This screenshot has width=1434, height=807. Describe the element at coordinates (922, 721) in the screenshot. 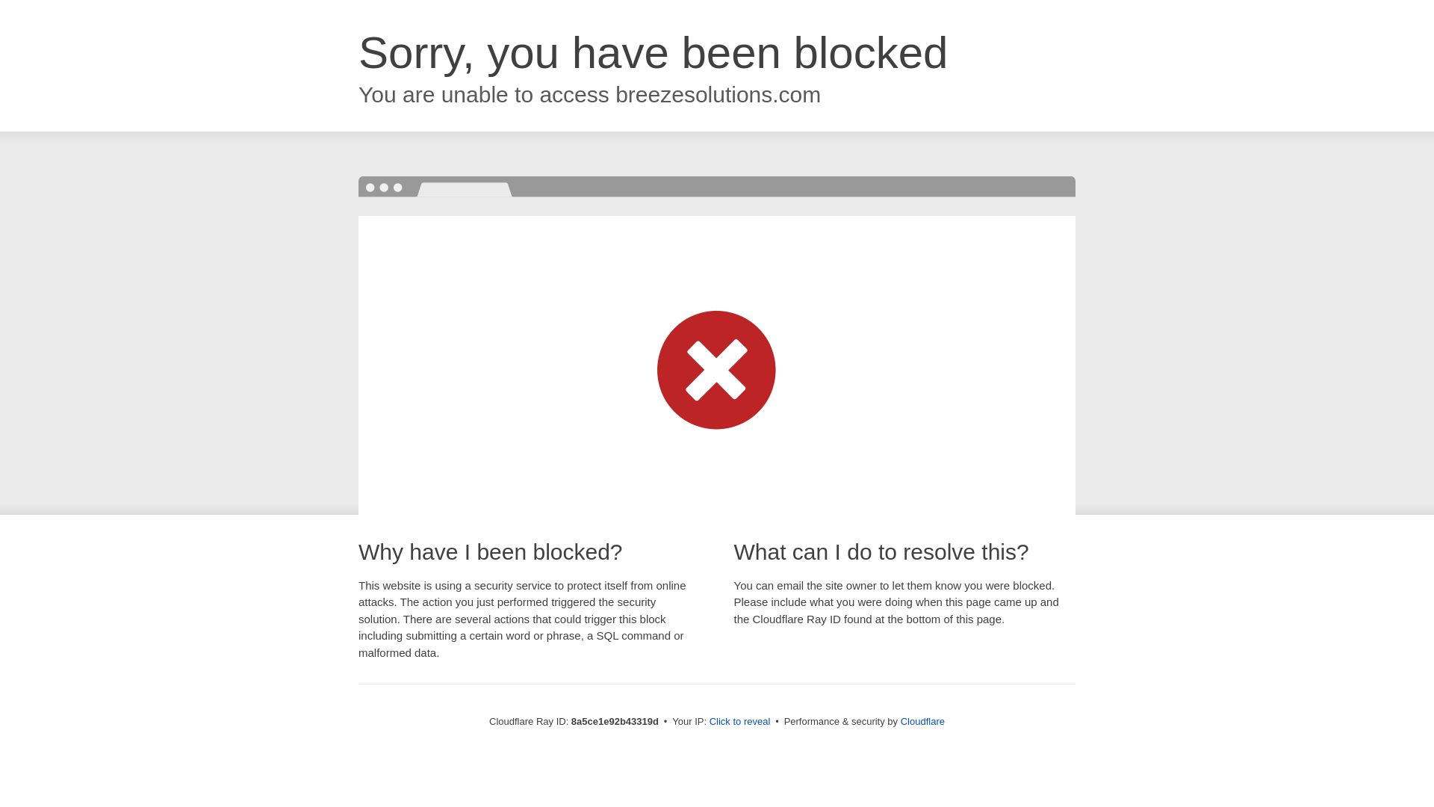

I see `Cloudflare` at that location.